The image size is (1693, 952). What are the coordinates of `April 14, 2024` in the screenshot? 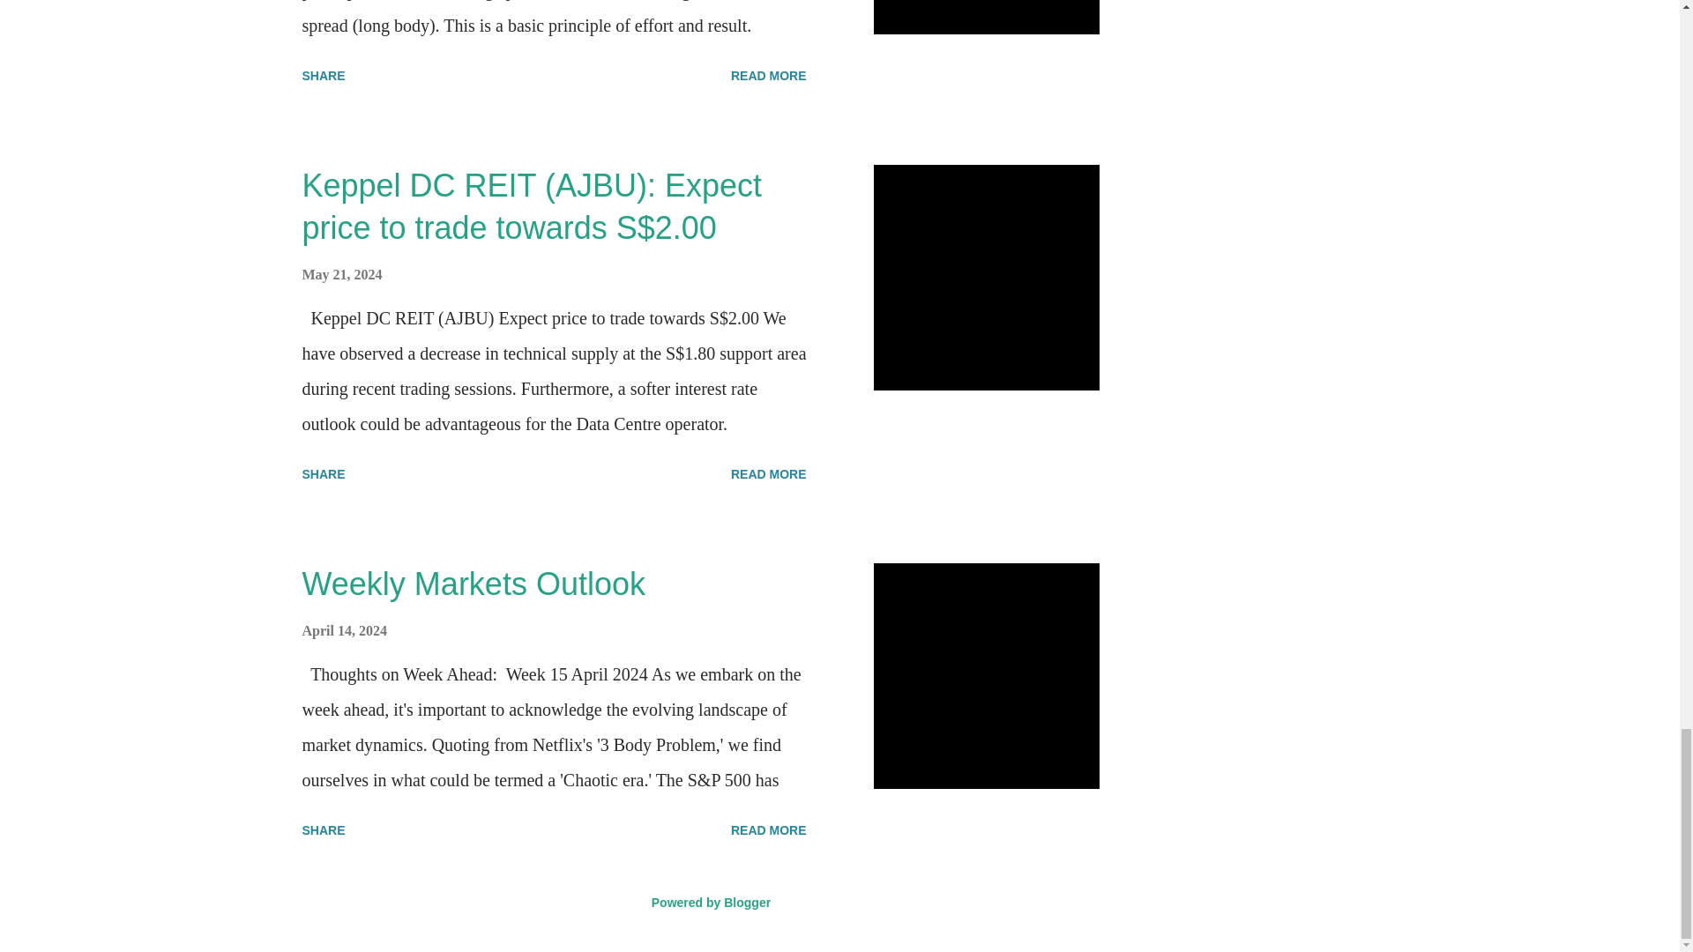 It's located at (343, 630).